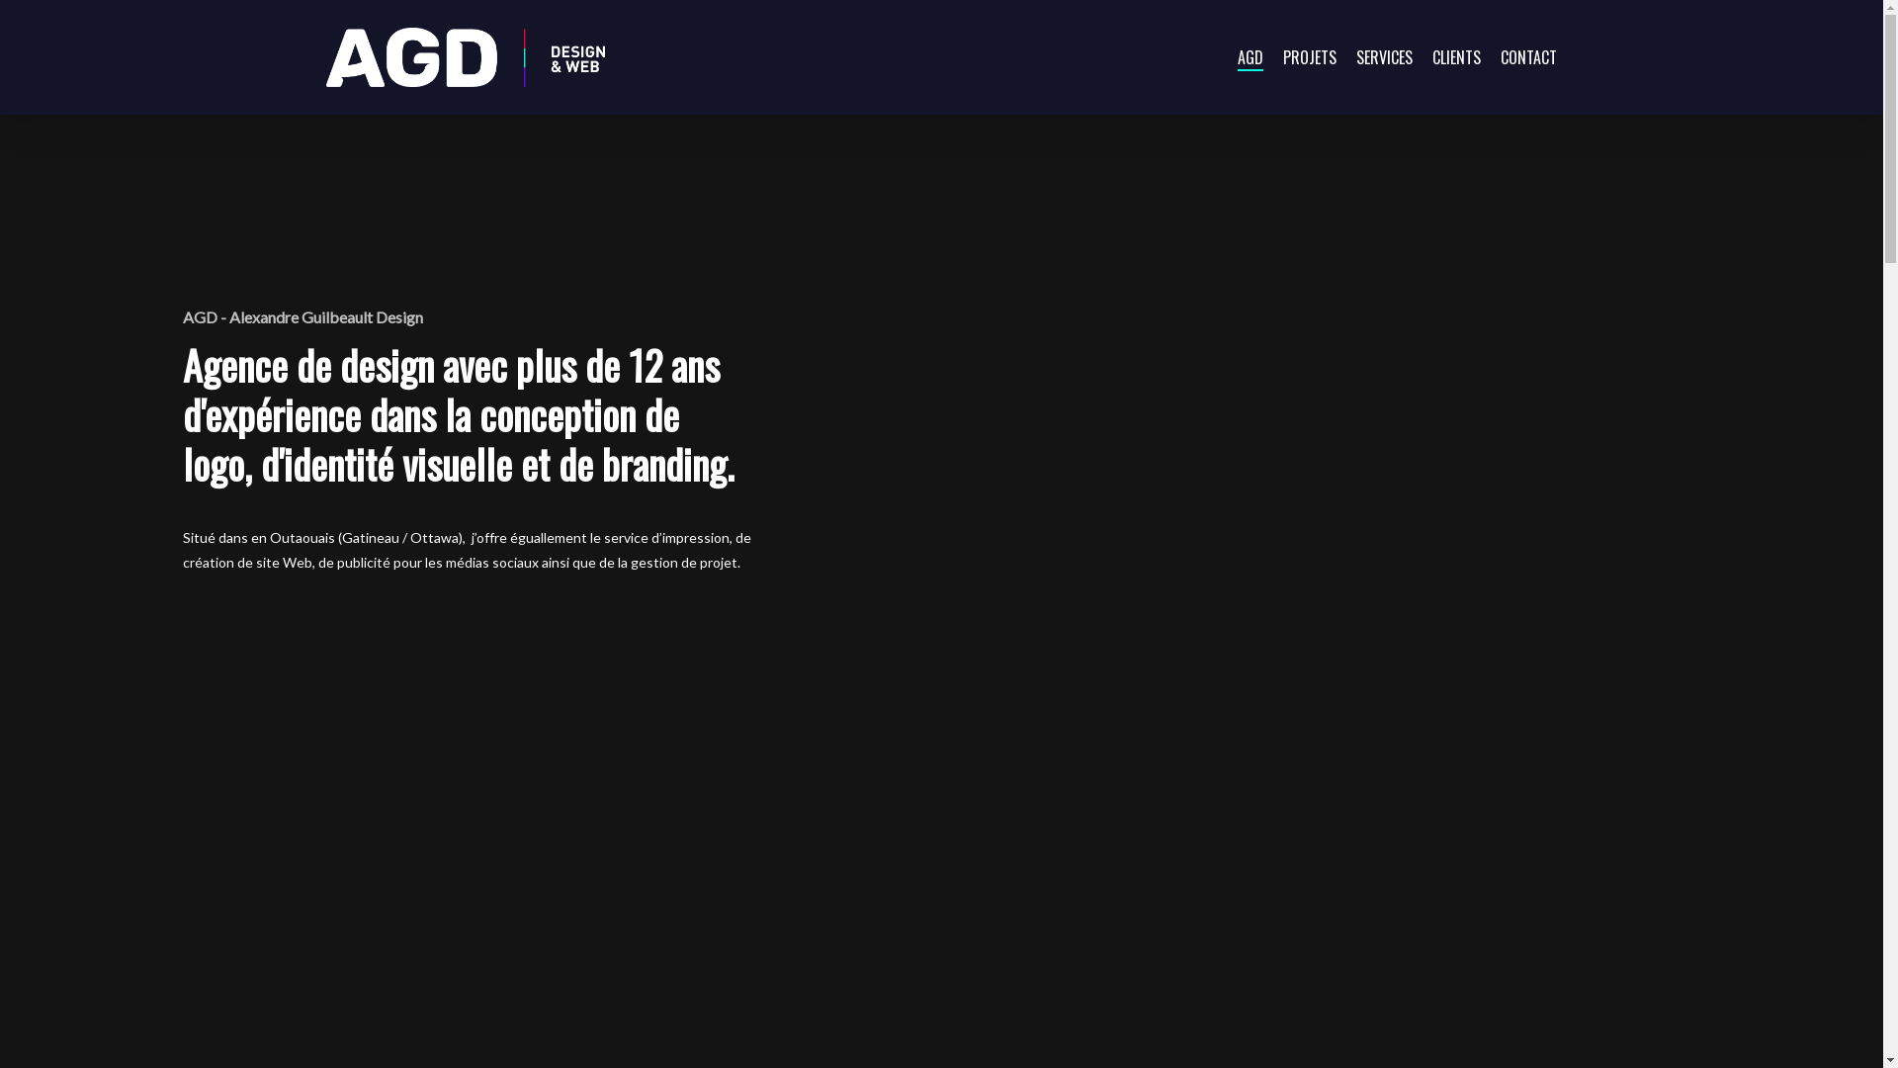  What do you see at coordinates (1310, 57) in the screenshot?
I see `PROJETS` at bounding box center [1310, 57].